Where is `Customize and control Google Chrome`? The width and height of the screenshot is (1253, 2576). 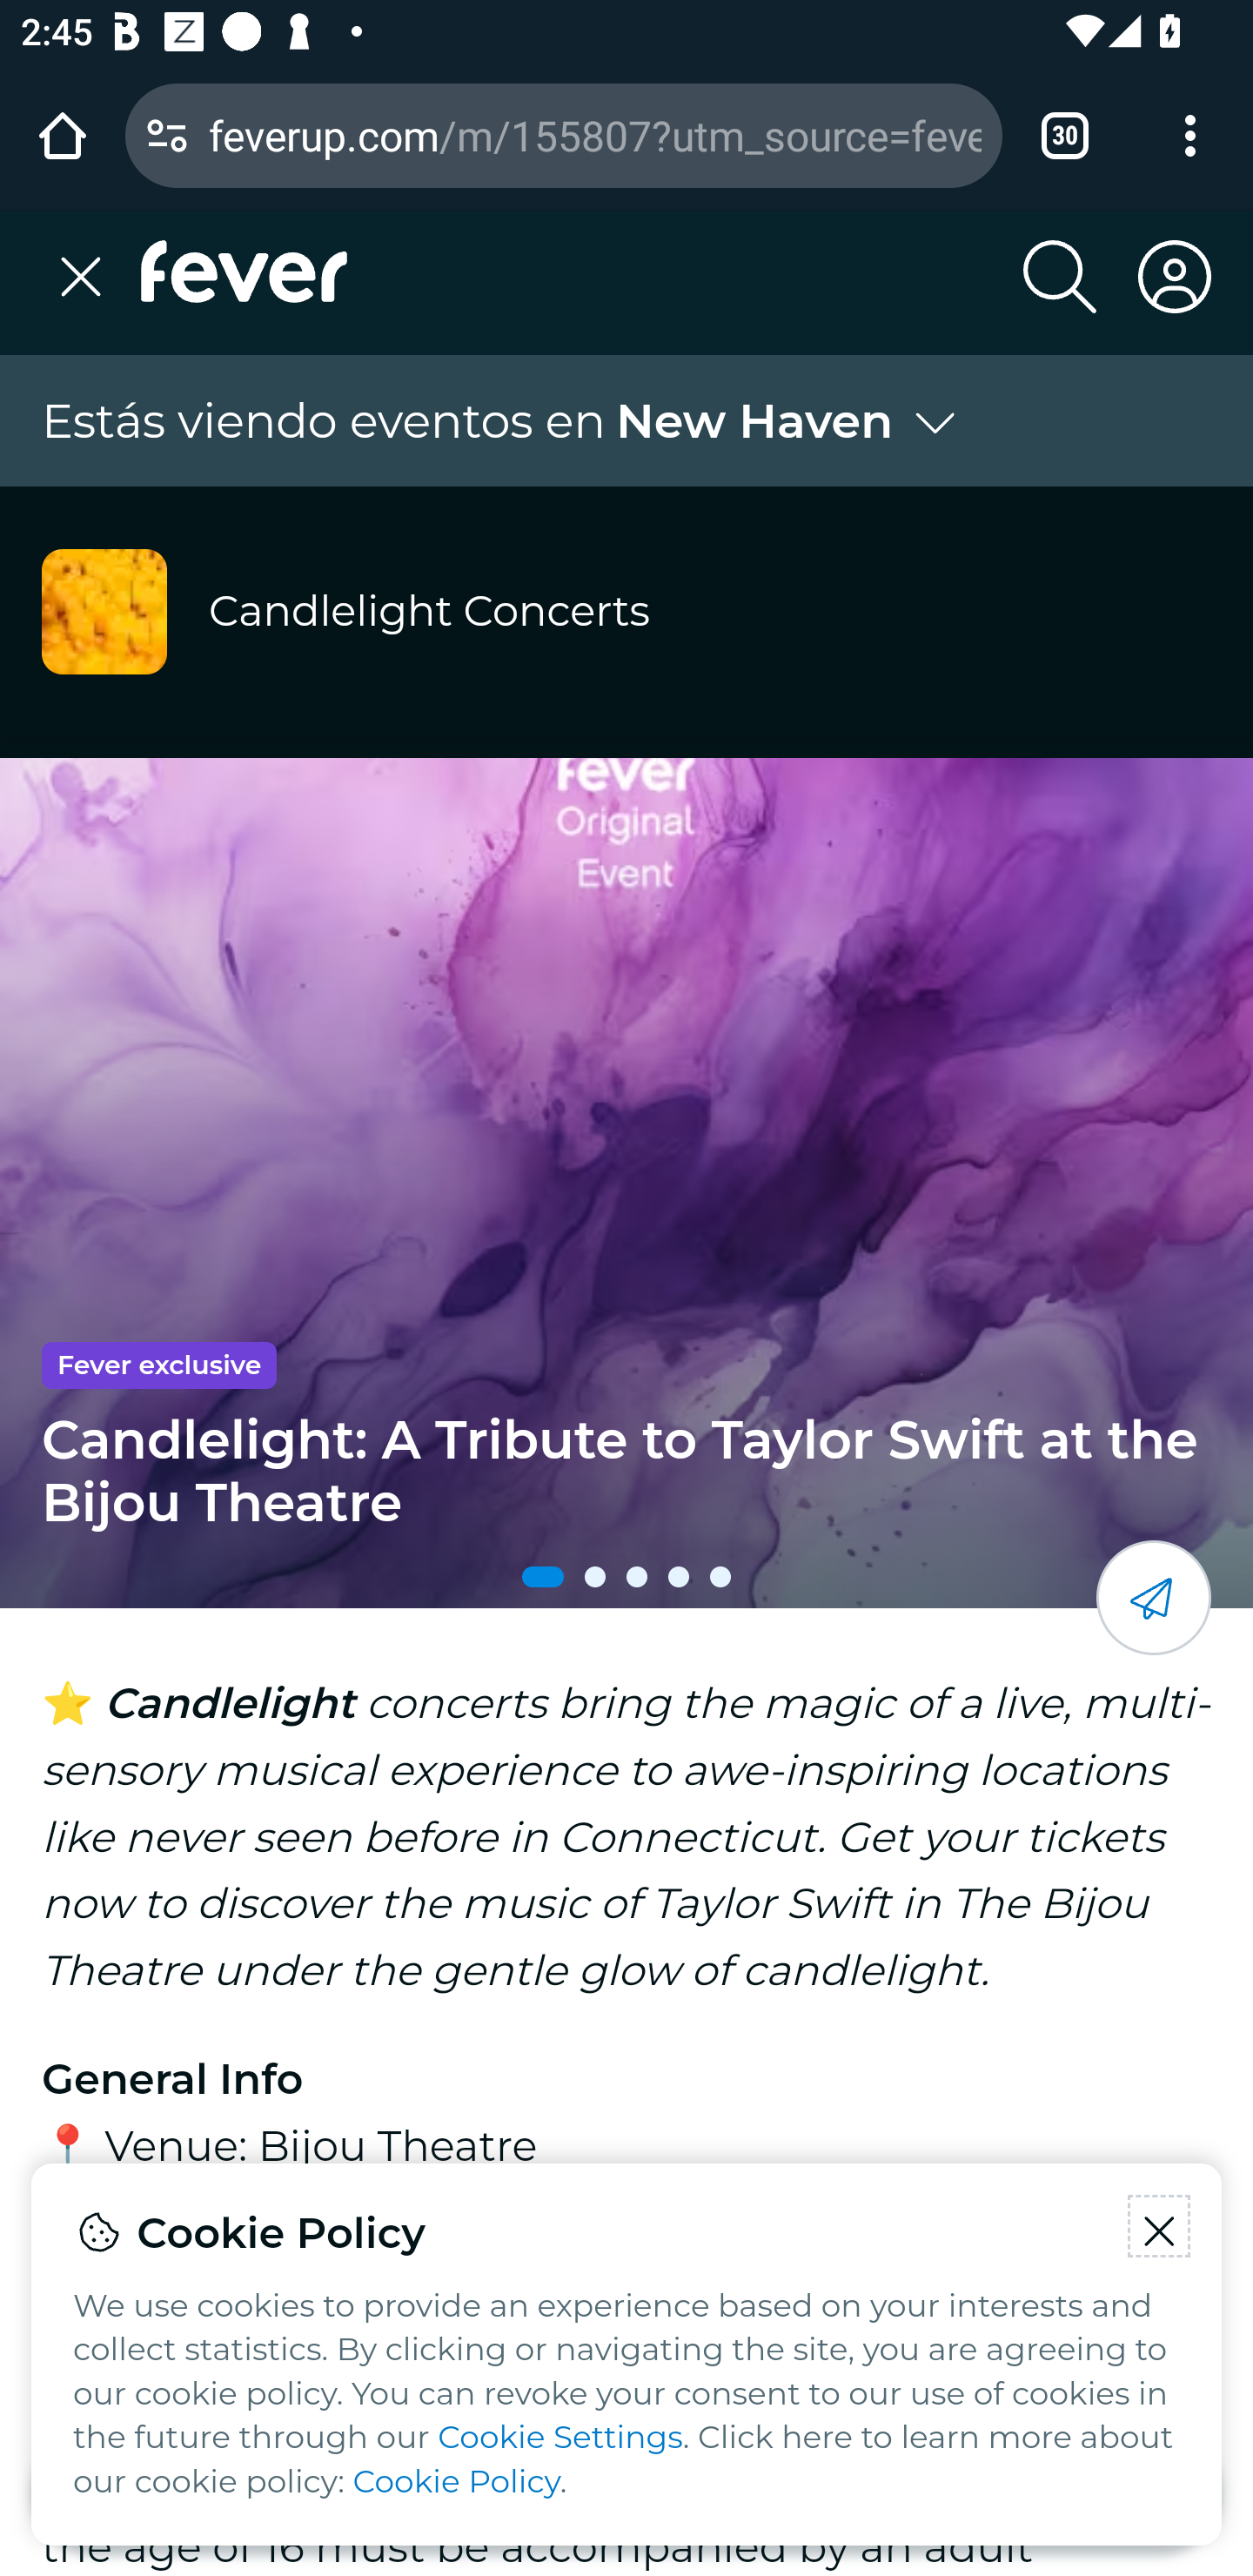
Customize and control Google Chrome is located at coordinates (1190, 135).